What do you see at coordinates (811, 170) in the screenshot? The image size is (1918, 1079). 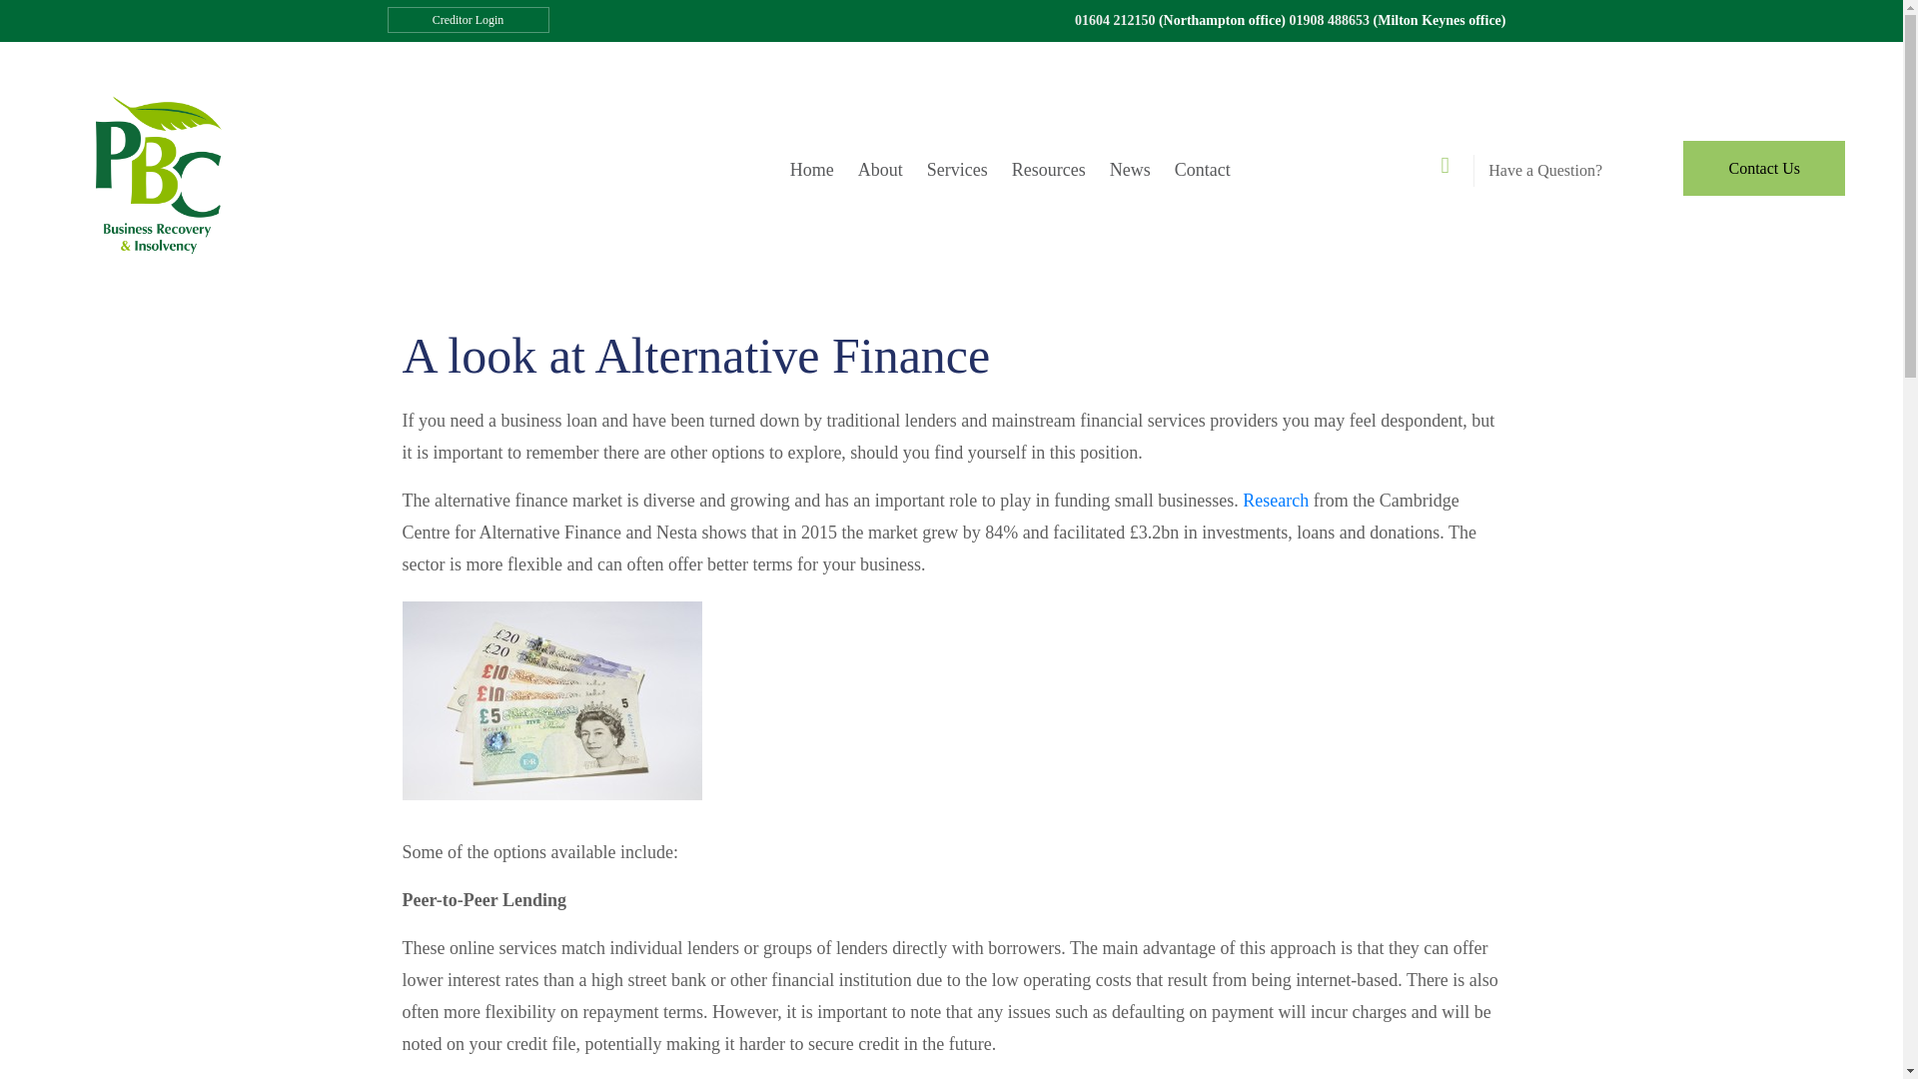 I see `Home` at bounding box center [811, 170].